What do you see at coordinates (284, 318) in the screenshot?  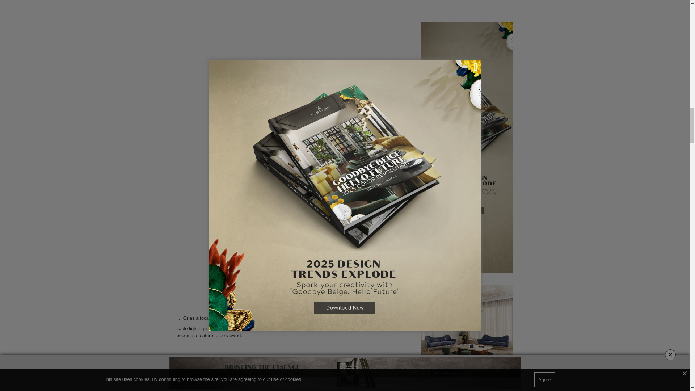 I see `Emily Suspension by Delightfull` at bounding box center [284, 318].